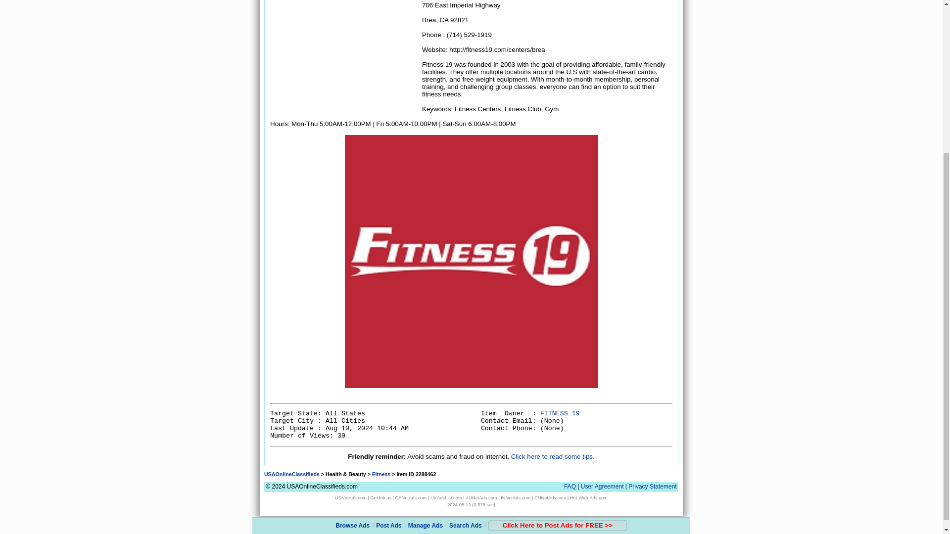 This screenshot has width=950, height=534. What do you see at coordinates (552, 456) in the screenshot?
I see `Click here to read some tips.` at bounding box center [552, 456].